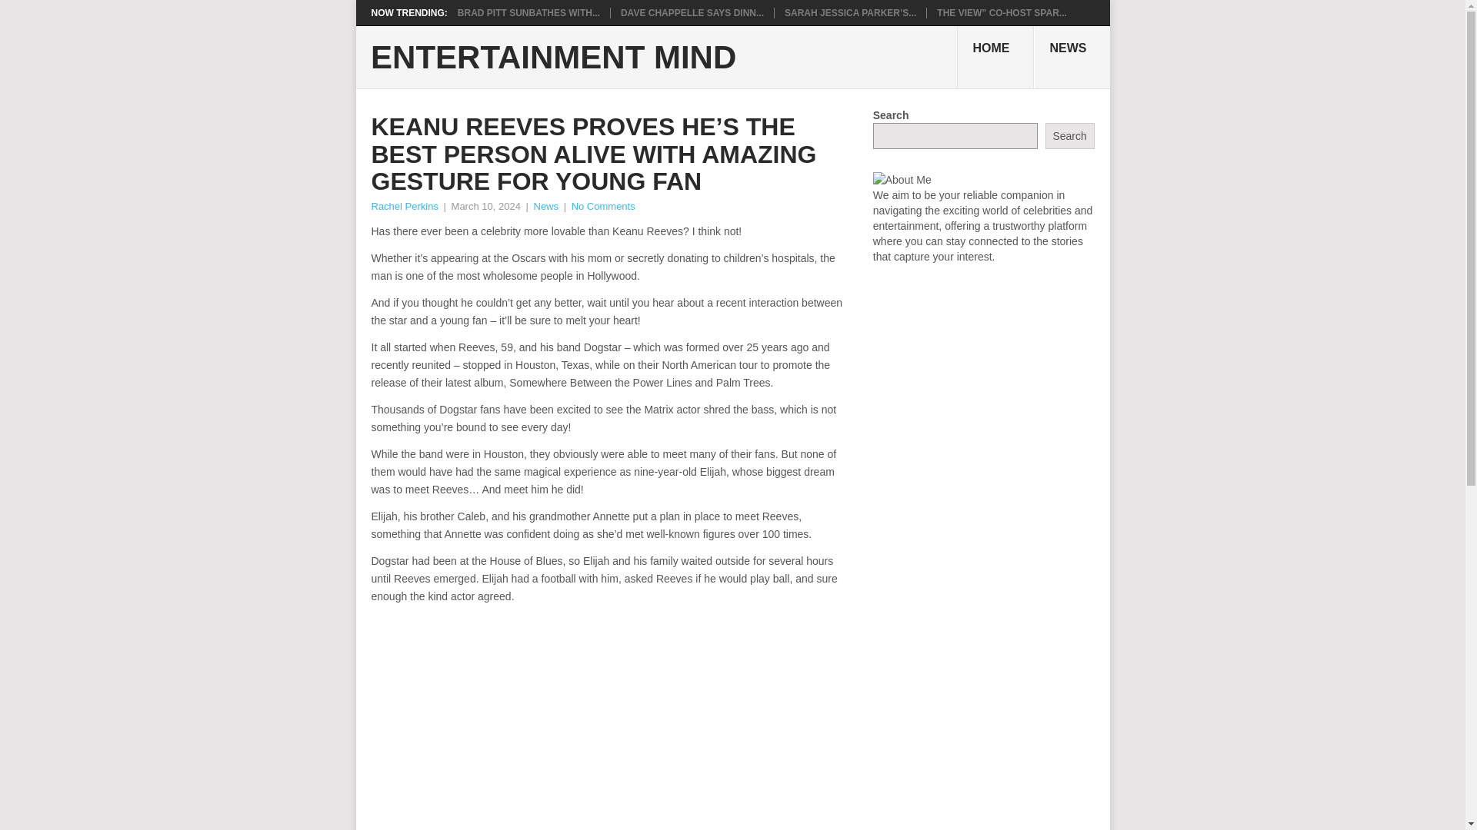  I want to click on DAVE CHAPPELLE SAYS DINN..., so click(692, 12).